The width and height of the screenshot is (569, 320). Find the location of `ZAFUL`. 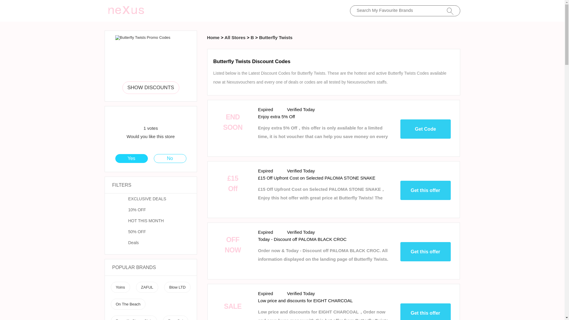

ZAFUL is located at coordinates (147, 287).